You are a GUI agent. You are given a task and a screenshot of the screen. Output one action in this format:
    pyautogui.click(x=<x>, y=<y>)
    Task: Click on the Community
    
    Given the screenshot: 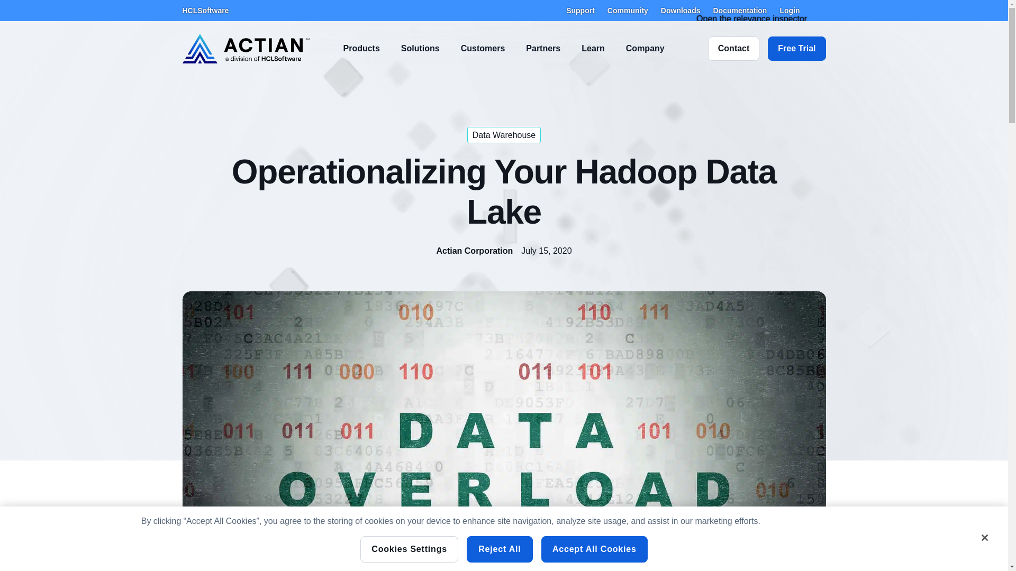 What is the action you would take?
    pyautogui.click(x=628, y=11)
    